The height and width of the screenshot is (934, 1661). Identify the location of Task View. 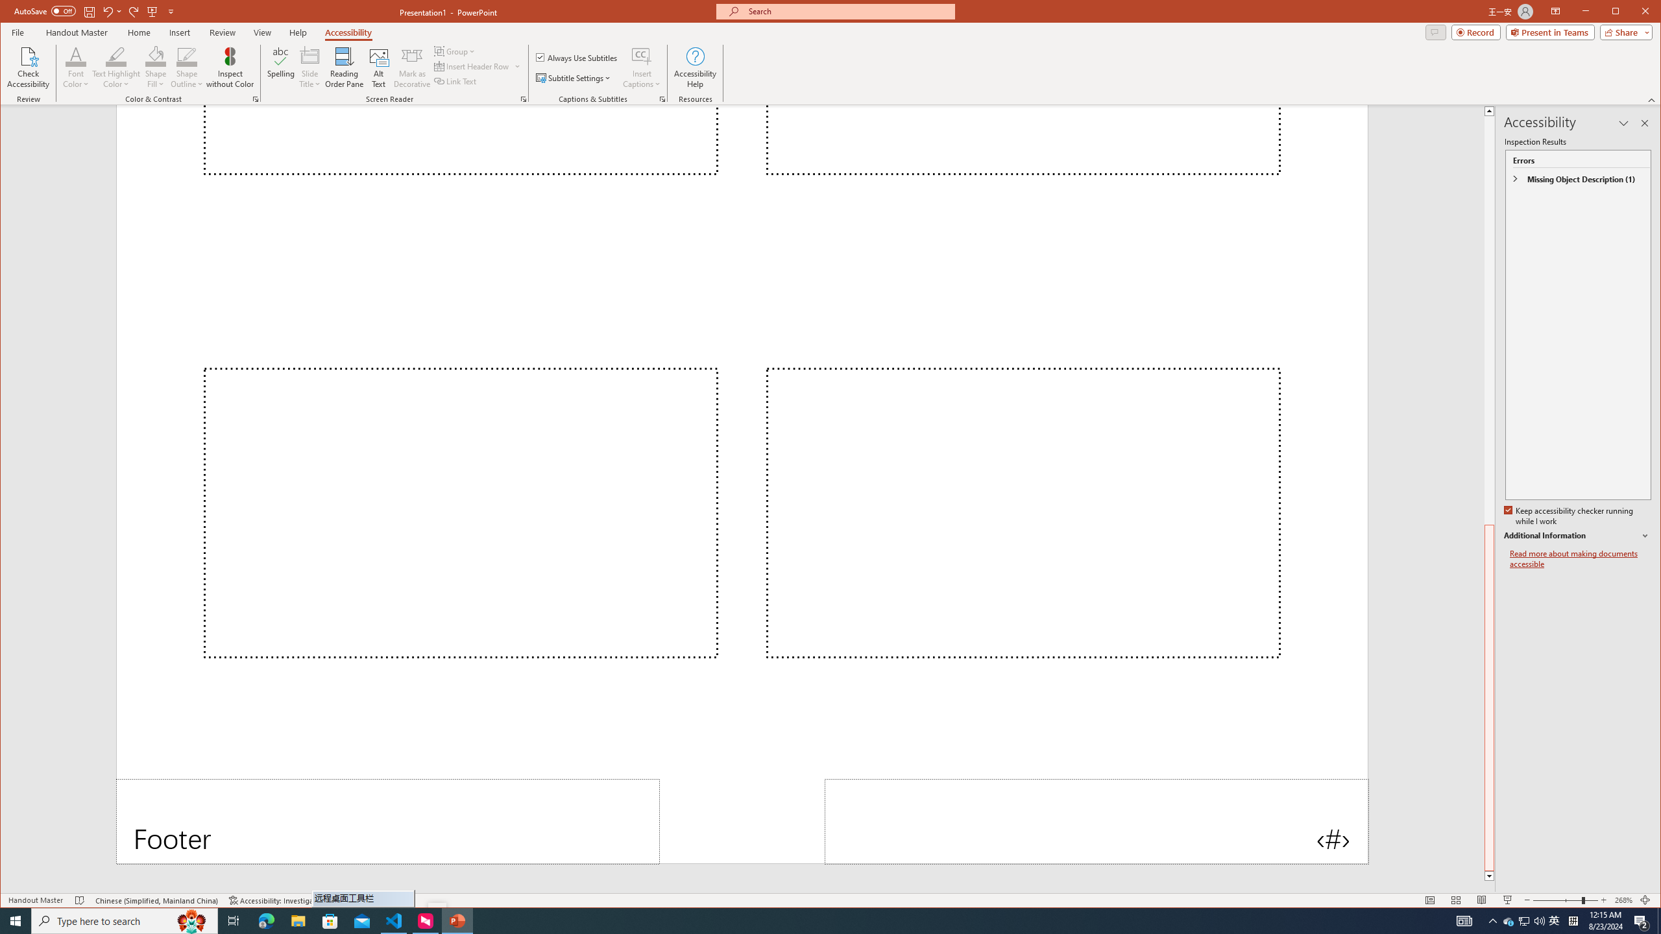
(274, 900).